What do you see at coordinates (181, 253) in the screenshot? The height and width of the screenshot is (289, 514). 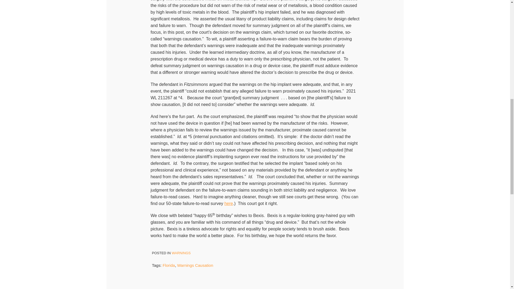 I see `WARNINGS` at bounding box center [181, 253].